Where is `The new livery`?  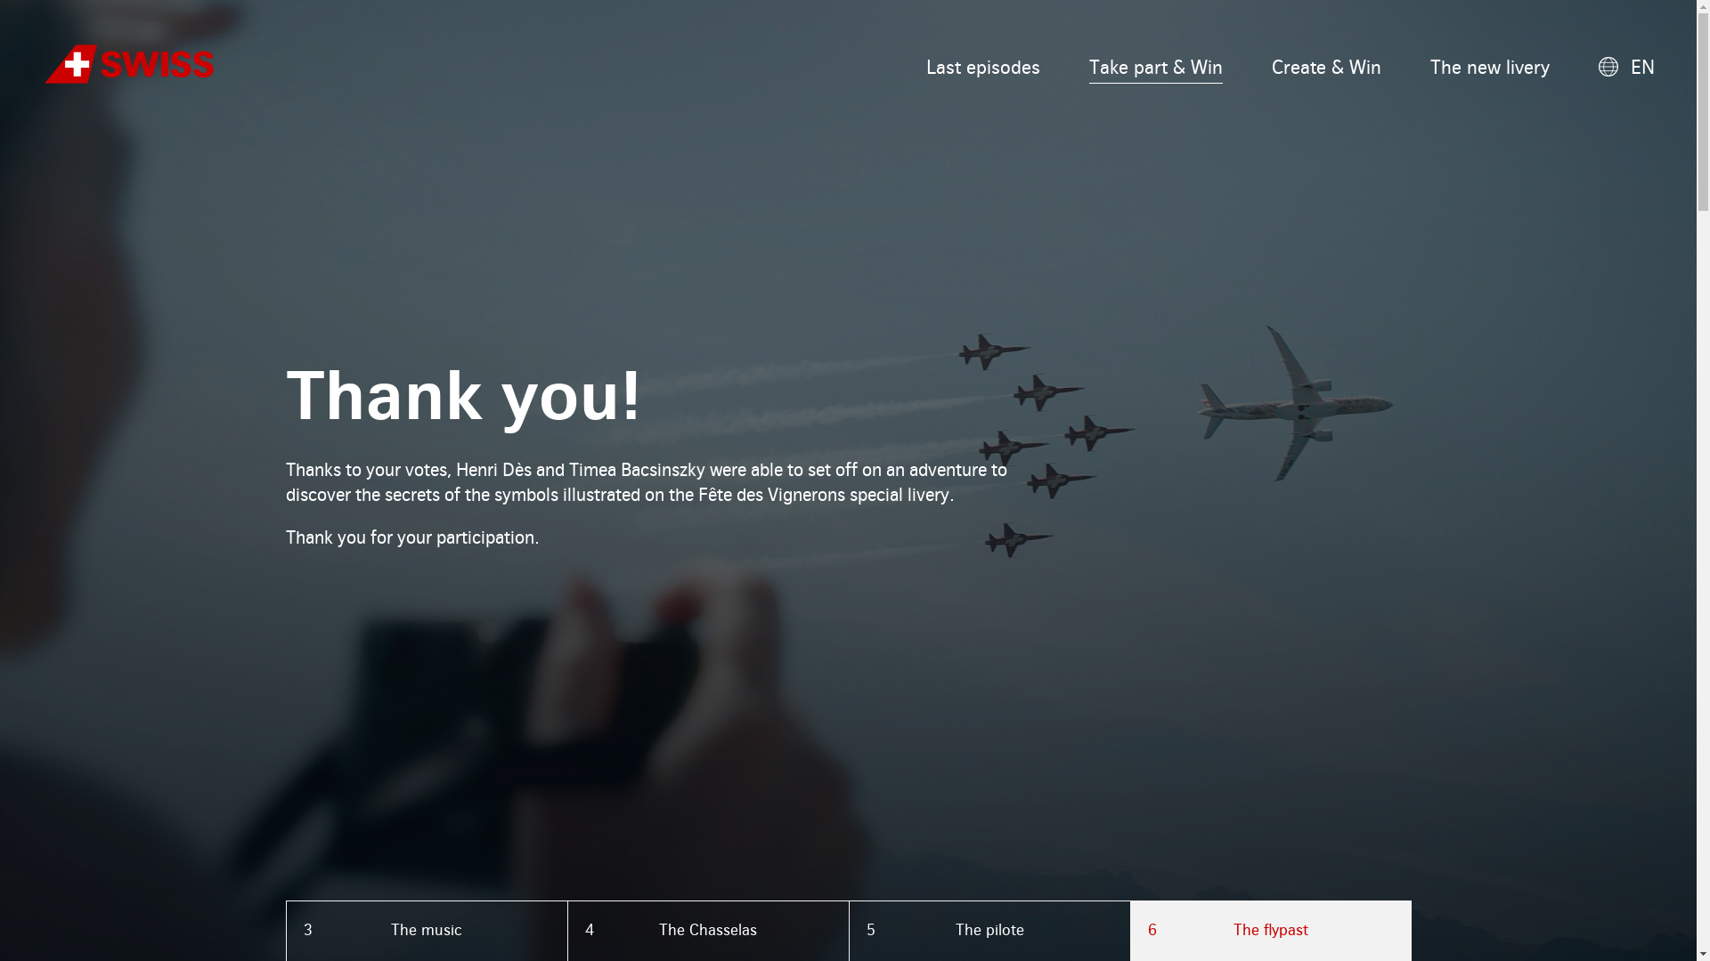
The new livery is located at coordinates (1490, 69).